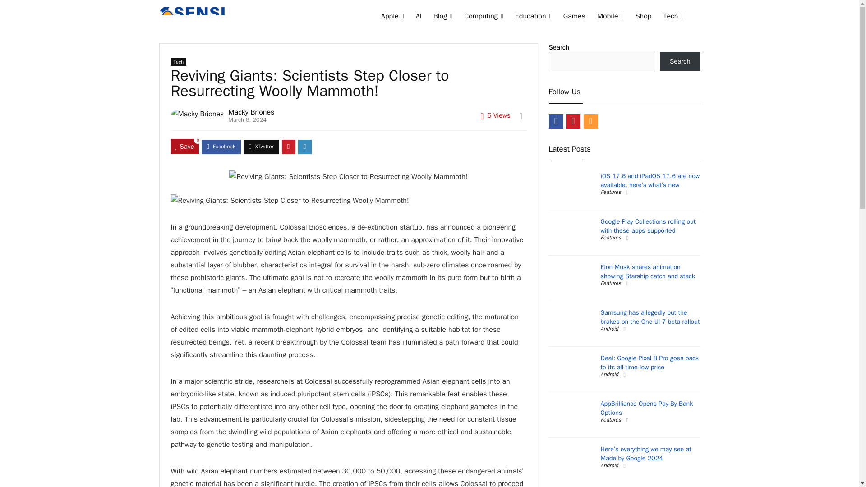 The width and height of the screenshot is (866, 487). Describe the element at coordinates (673, 17) in the screenshot. I see `Tech` at that location.